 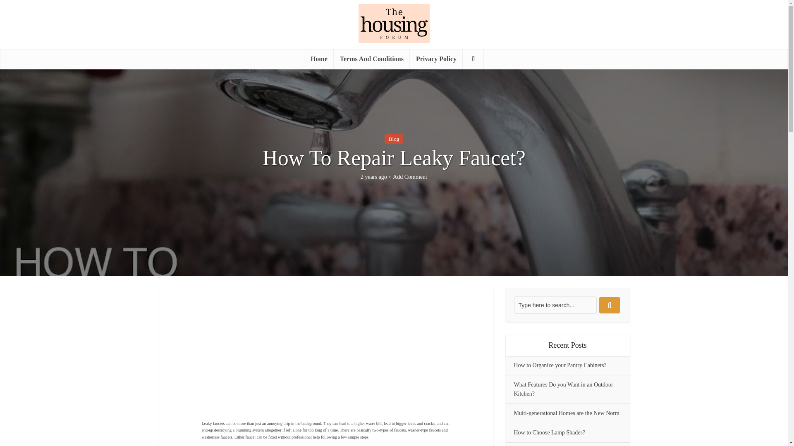 What do you see at coordinates (371, 59) in the screenshot?
I see `Terms And Conditions` at bounding box center [371, 59].